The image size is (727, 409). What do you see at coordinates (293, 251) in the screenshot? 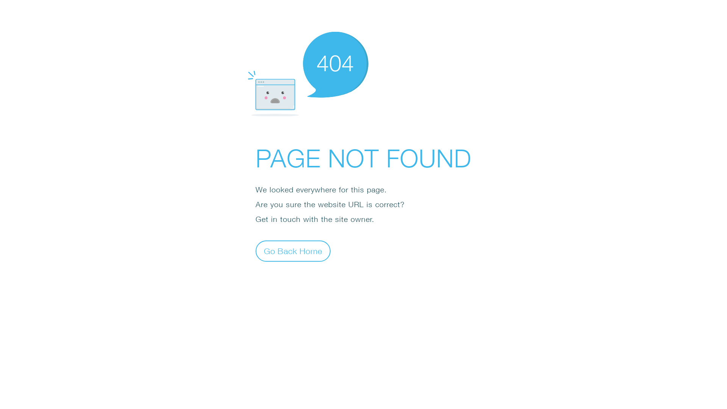
I see `Go Back Home` at bounding box center [293, 251].